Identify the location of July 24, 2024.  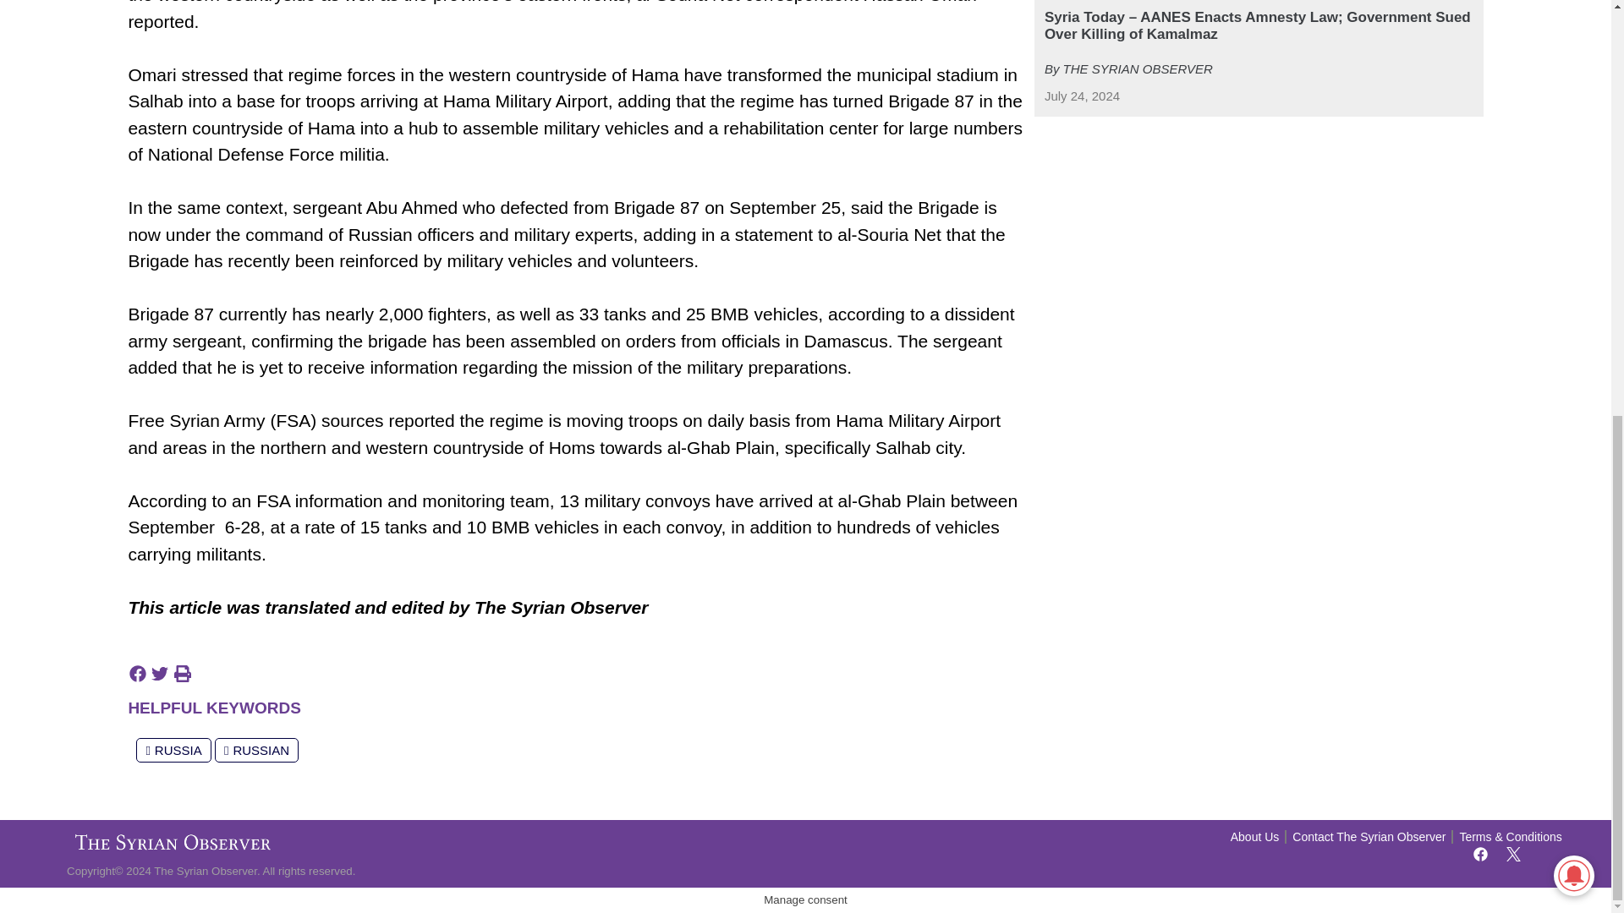
(1082, 96).